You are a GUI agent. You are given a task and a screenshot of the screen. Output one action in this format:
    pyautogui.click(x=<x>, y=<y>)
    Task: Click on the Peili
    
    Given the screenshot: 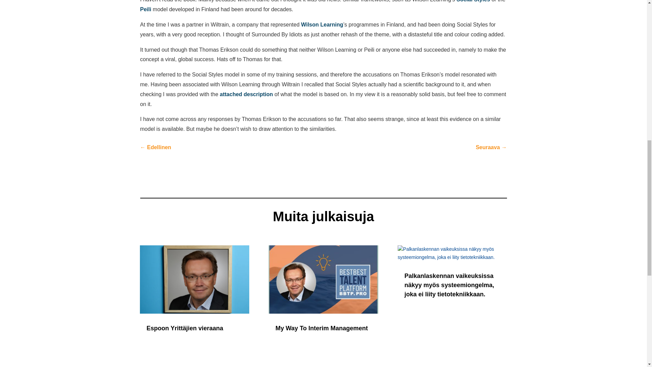 What is the action you would take?
    pyautogui.click(x=145, y=9)
    